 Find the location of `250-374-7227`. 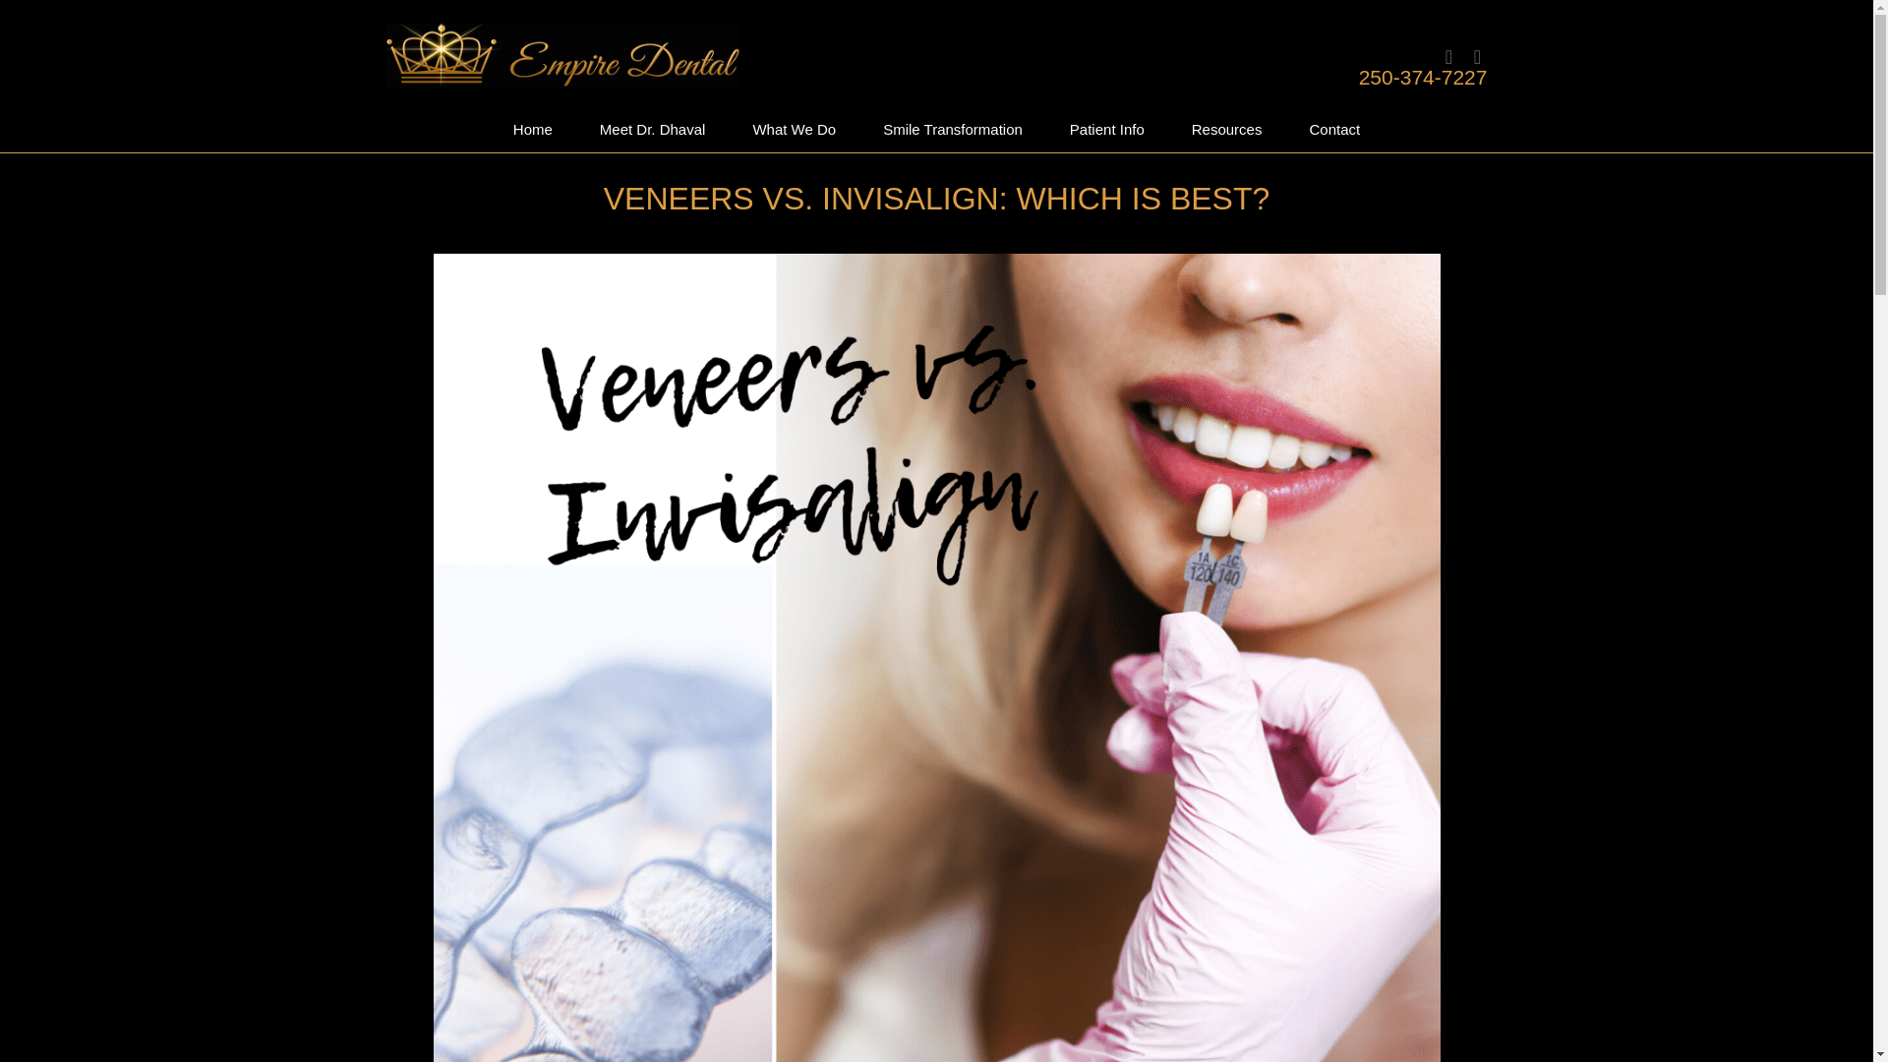

250-374-7227 is located at coordinates (1423, 77).